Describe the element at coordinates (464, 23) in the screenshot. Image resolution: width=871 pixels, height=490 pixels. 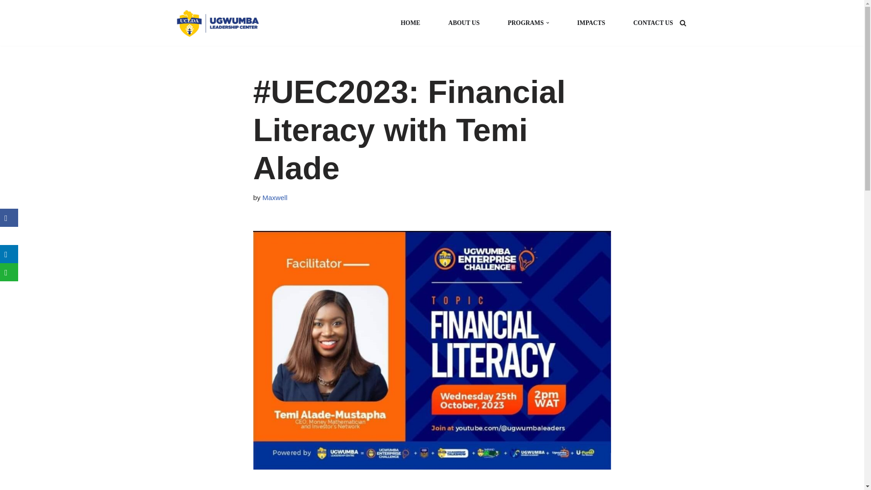
I see `ABOUT US` at that location.